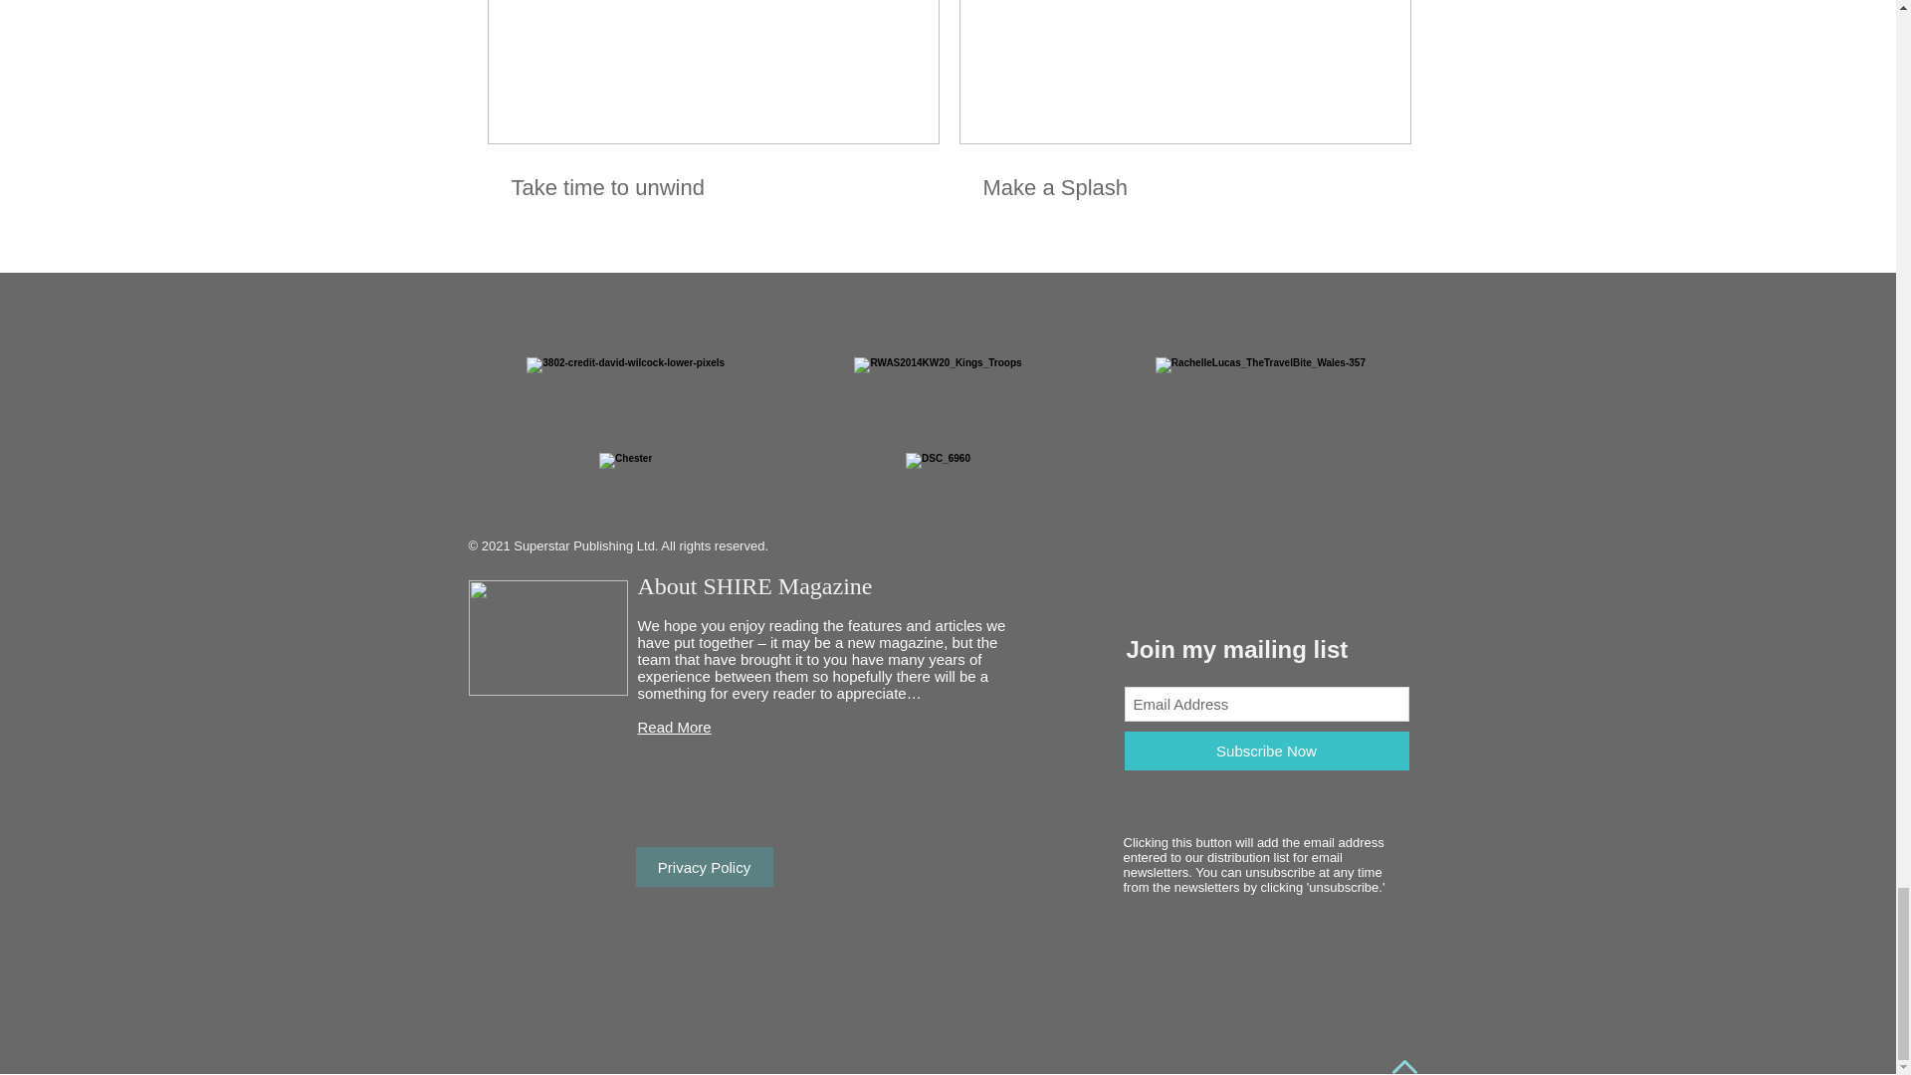 This screenshot has height=1075, width=1911. What do you see at coordinates (1267, 751) in the screenshot?
I see `Subscribe Now` at bounding box center [1267, 751].